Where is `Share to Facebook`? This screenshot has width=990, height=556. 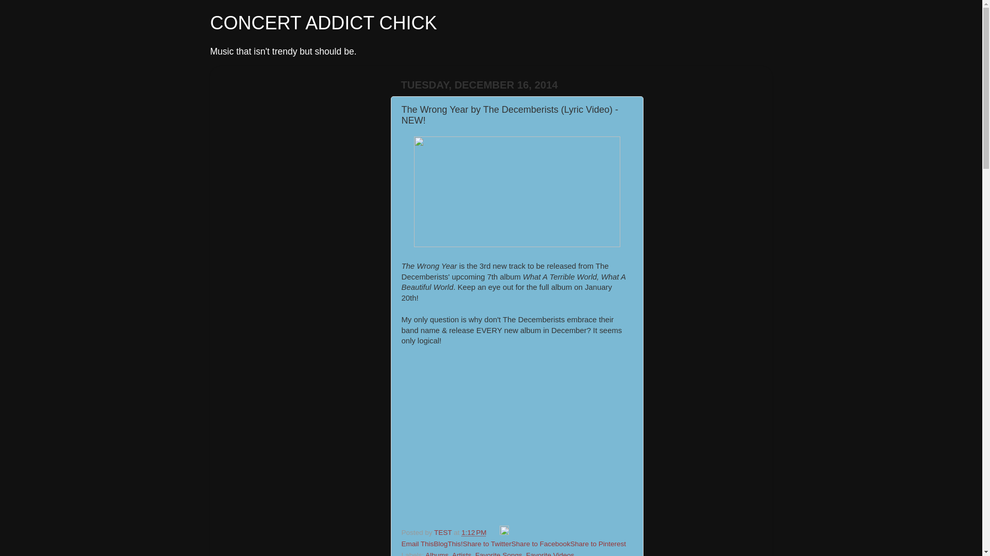
Share to Facebook is located at coordinates (540, 544).